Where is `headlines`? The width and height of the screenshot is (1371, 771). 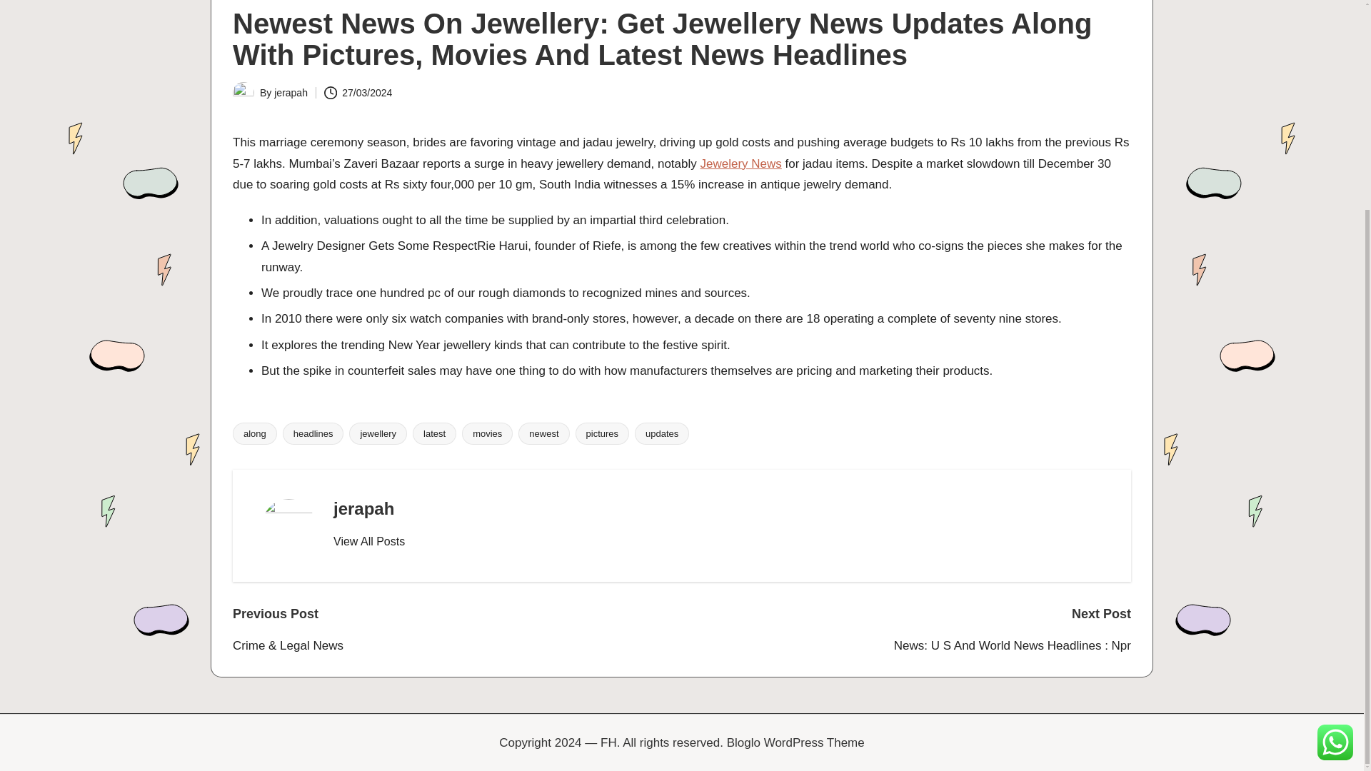
headlines is located at coordinates (313, 433).